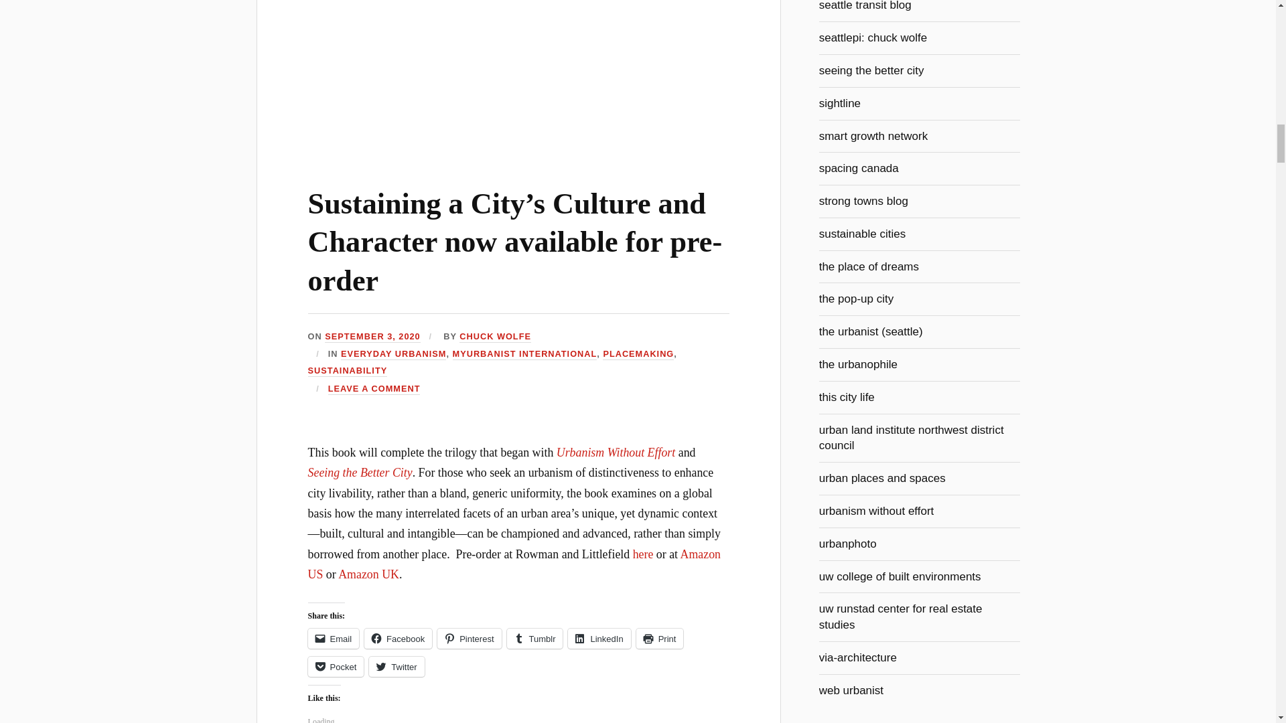 The image size is (1286, 723). What do you see at coordinates (372, 336) in the screenshot?
I see `SEPTEMBER 3, 2020` at bounding box center [372, 336].